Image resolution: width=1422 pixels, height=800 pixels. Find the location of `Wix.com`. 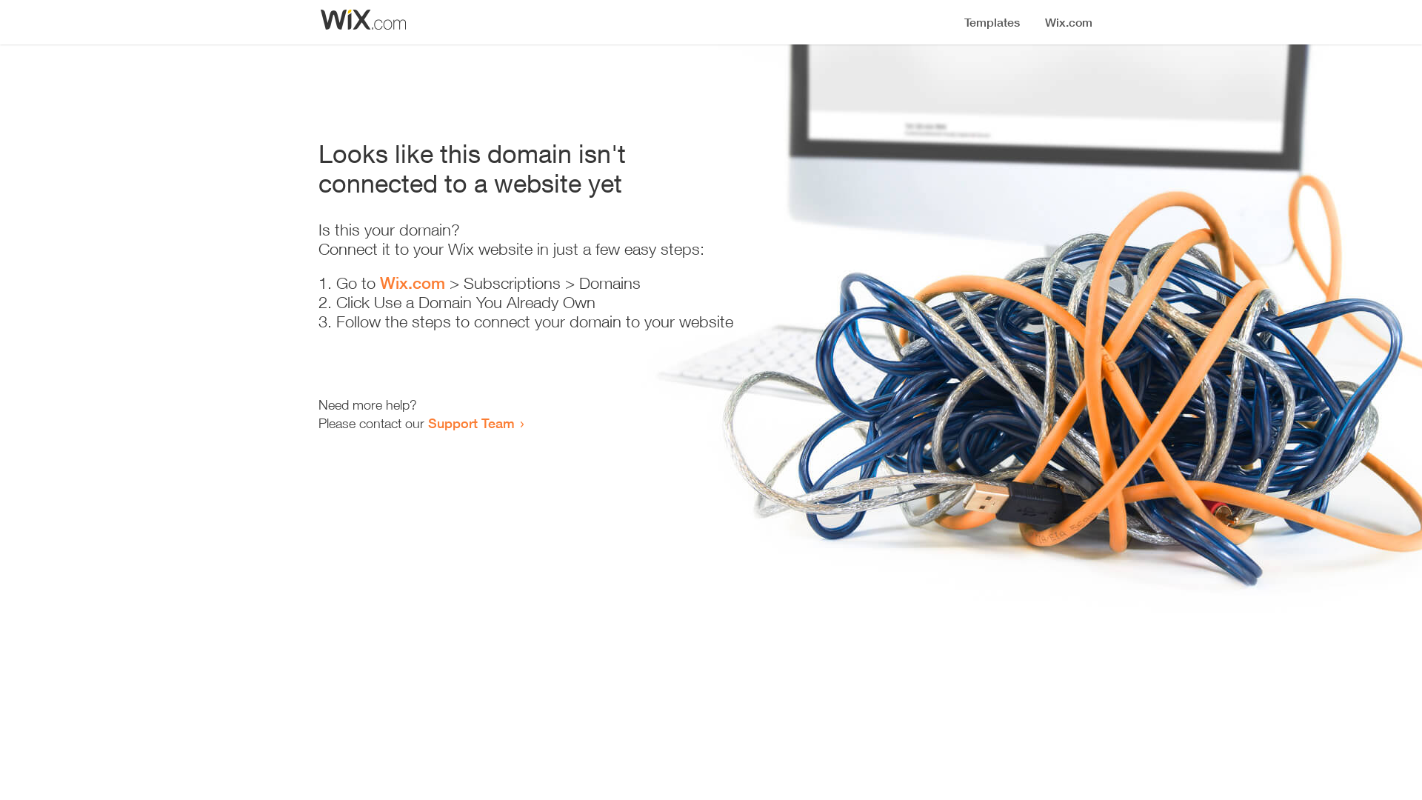

Wix.com is located at coordinates (413, 283).